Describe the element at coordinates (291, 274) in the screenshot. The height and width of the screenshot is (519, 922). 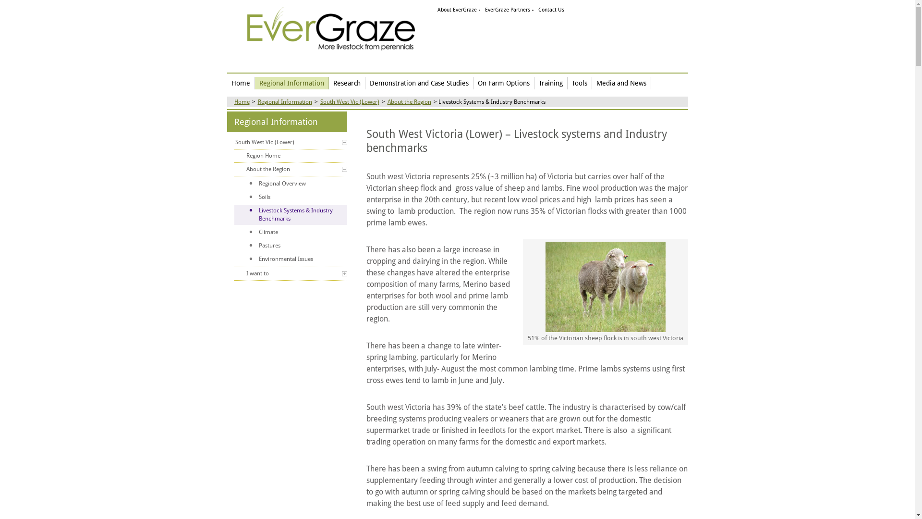
I see `I want to` at that location.